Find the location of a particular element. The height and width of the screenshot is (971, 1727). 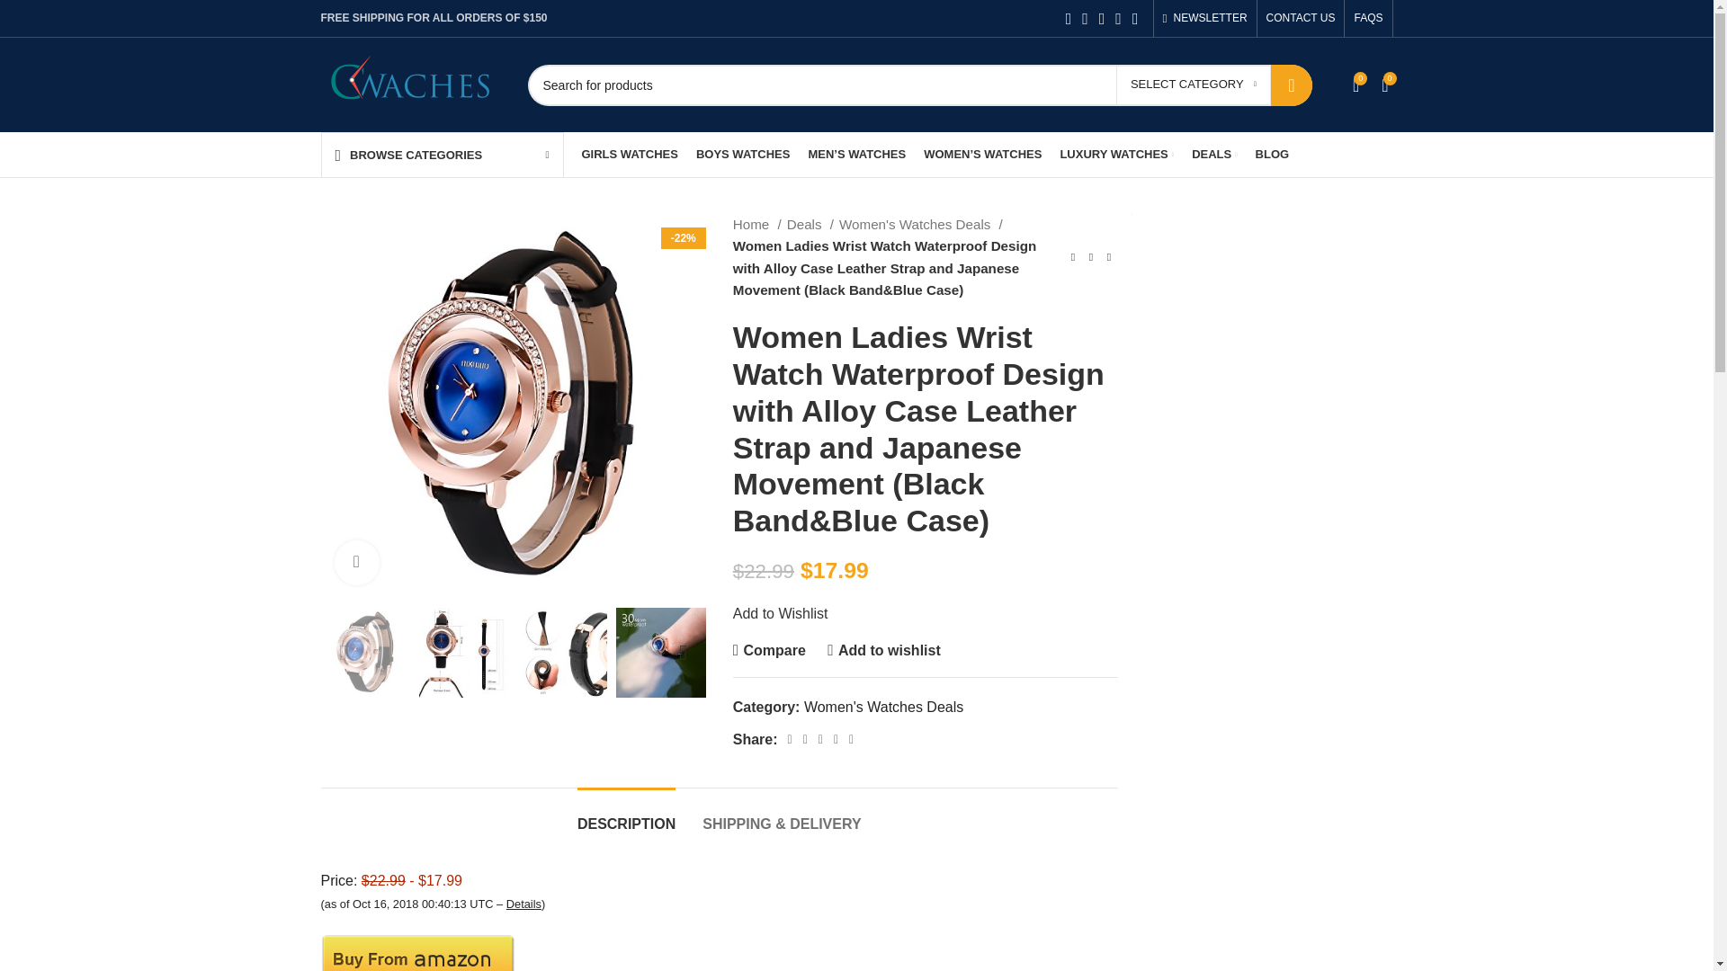

Search for products is located at coordinates (918, 85).